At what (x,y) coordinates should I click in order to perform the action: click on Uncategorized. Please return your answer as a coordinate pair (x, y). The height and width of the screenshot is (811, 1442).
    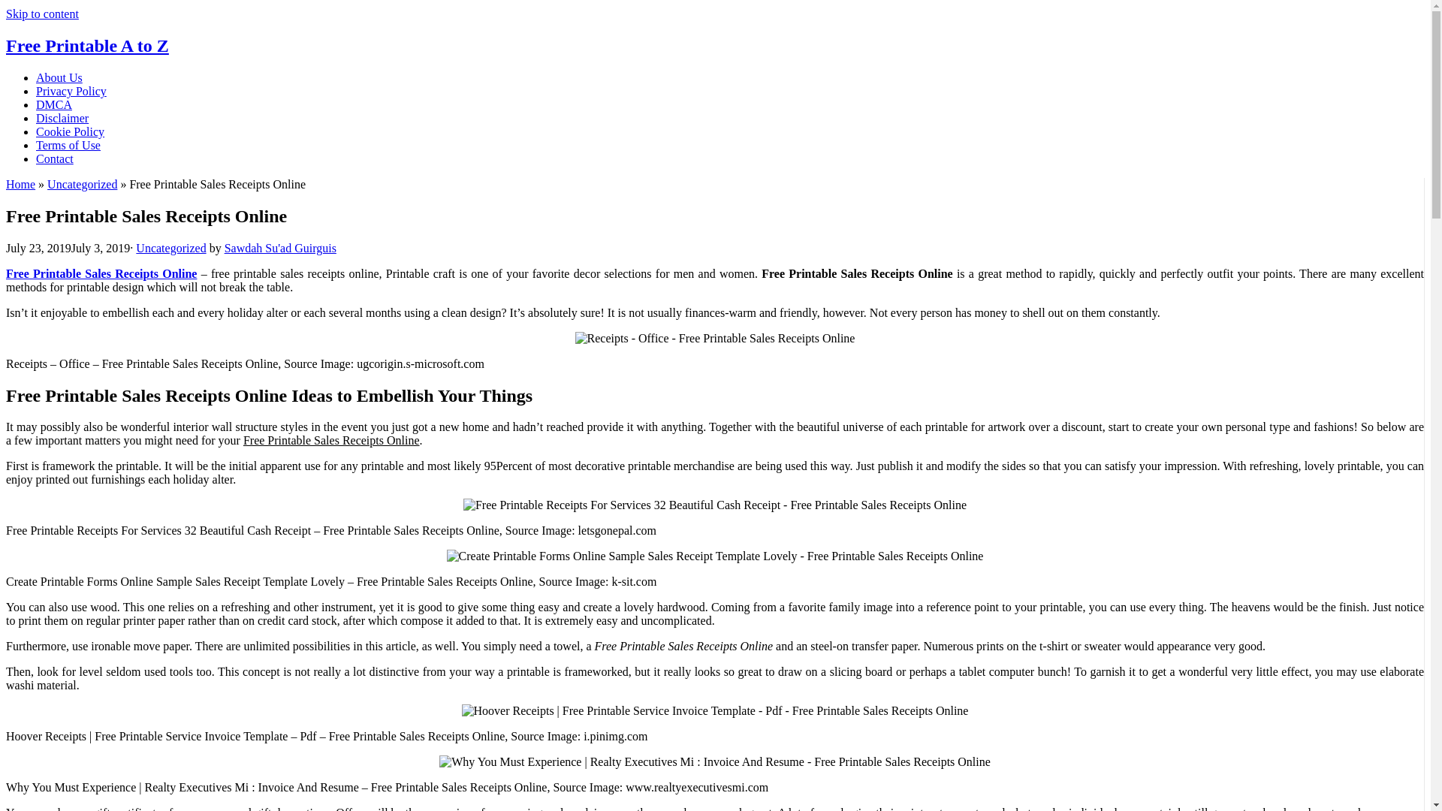
    Looking at the image, I should click on (82, 183).